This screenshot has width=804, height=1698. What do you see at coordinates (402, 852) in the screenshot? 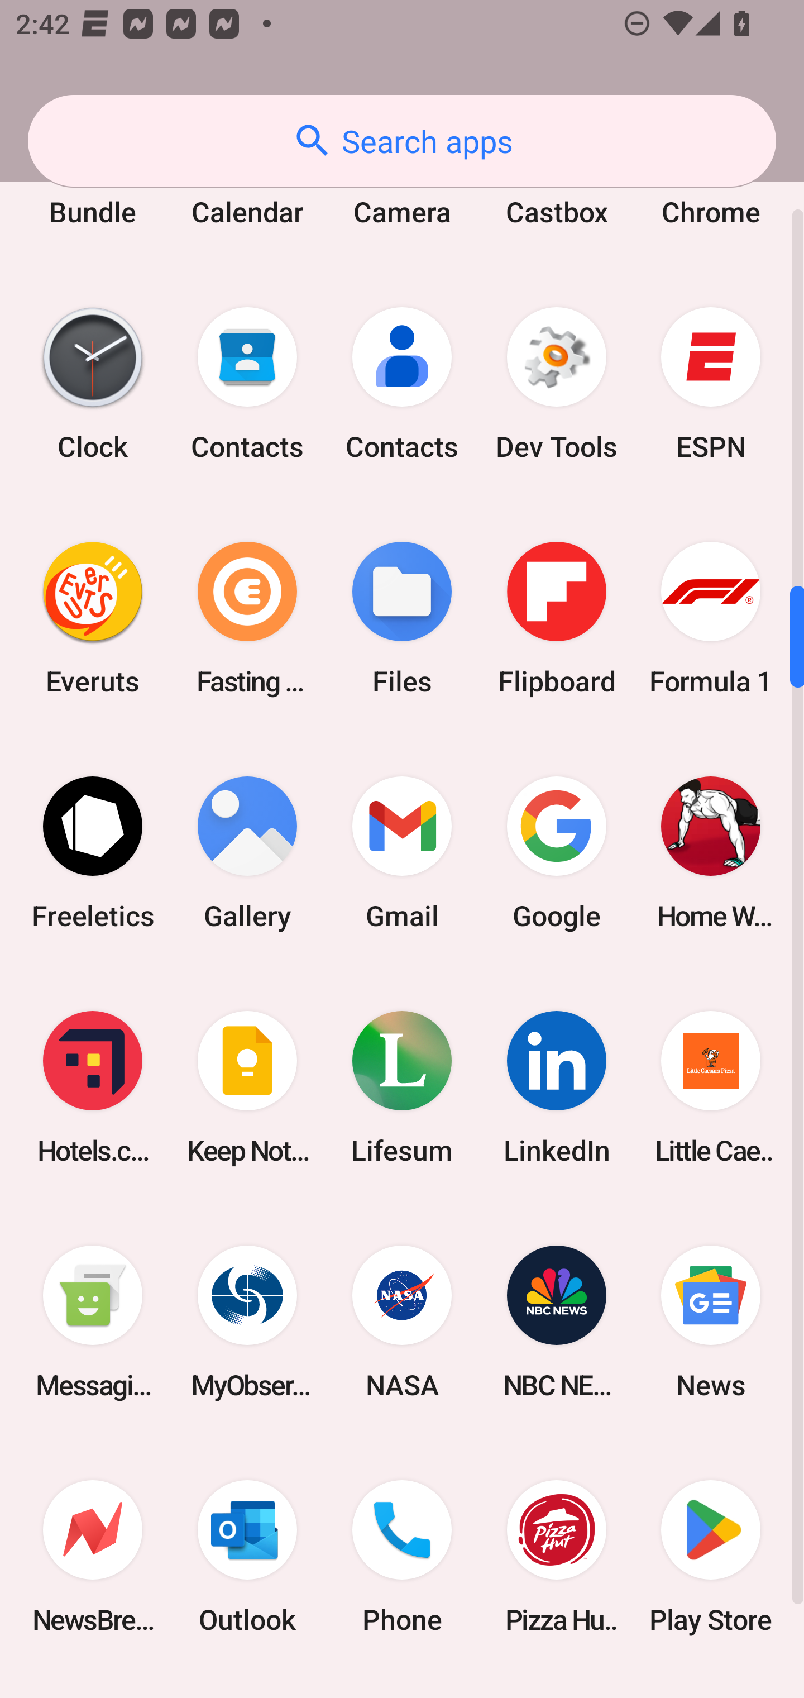
I see `Gmail` at bounding box center [402, 852].